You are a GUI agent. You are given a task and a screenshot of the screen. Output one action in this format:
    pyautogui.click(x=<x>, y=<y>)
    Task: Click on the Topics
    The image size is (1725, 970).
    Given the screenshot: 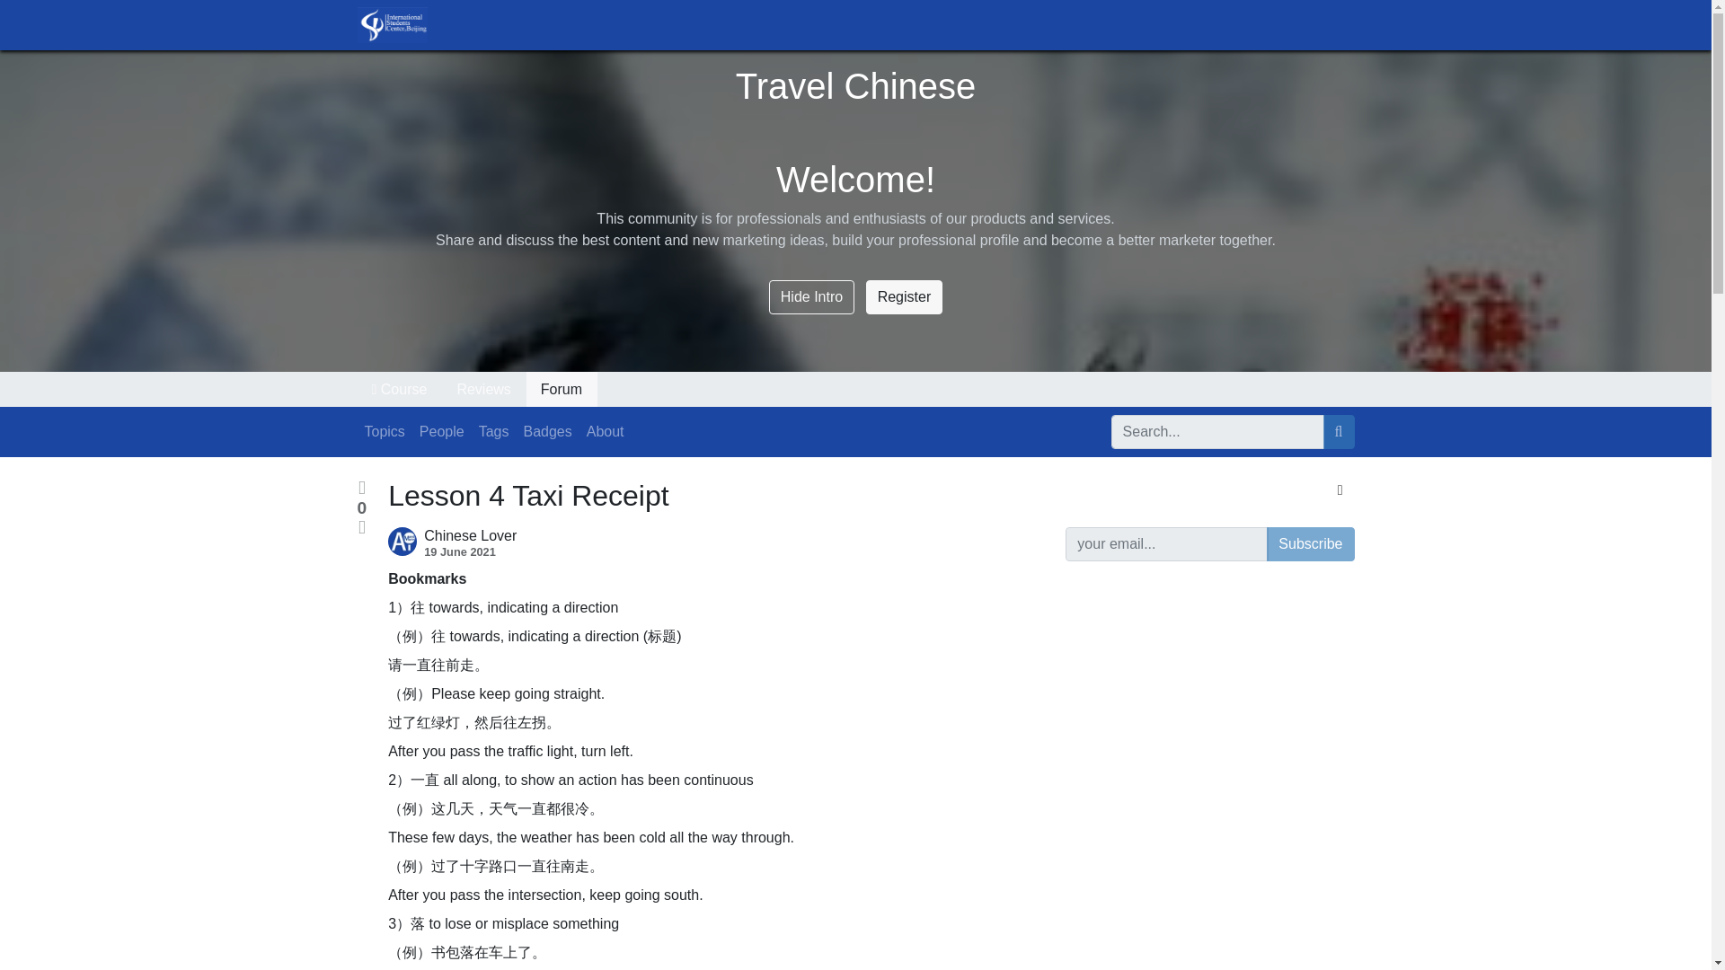 What is the action you would take?
    pyautogui.click(x=385, y=432)
    